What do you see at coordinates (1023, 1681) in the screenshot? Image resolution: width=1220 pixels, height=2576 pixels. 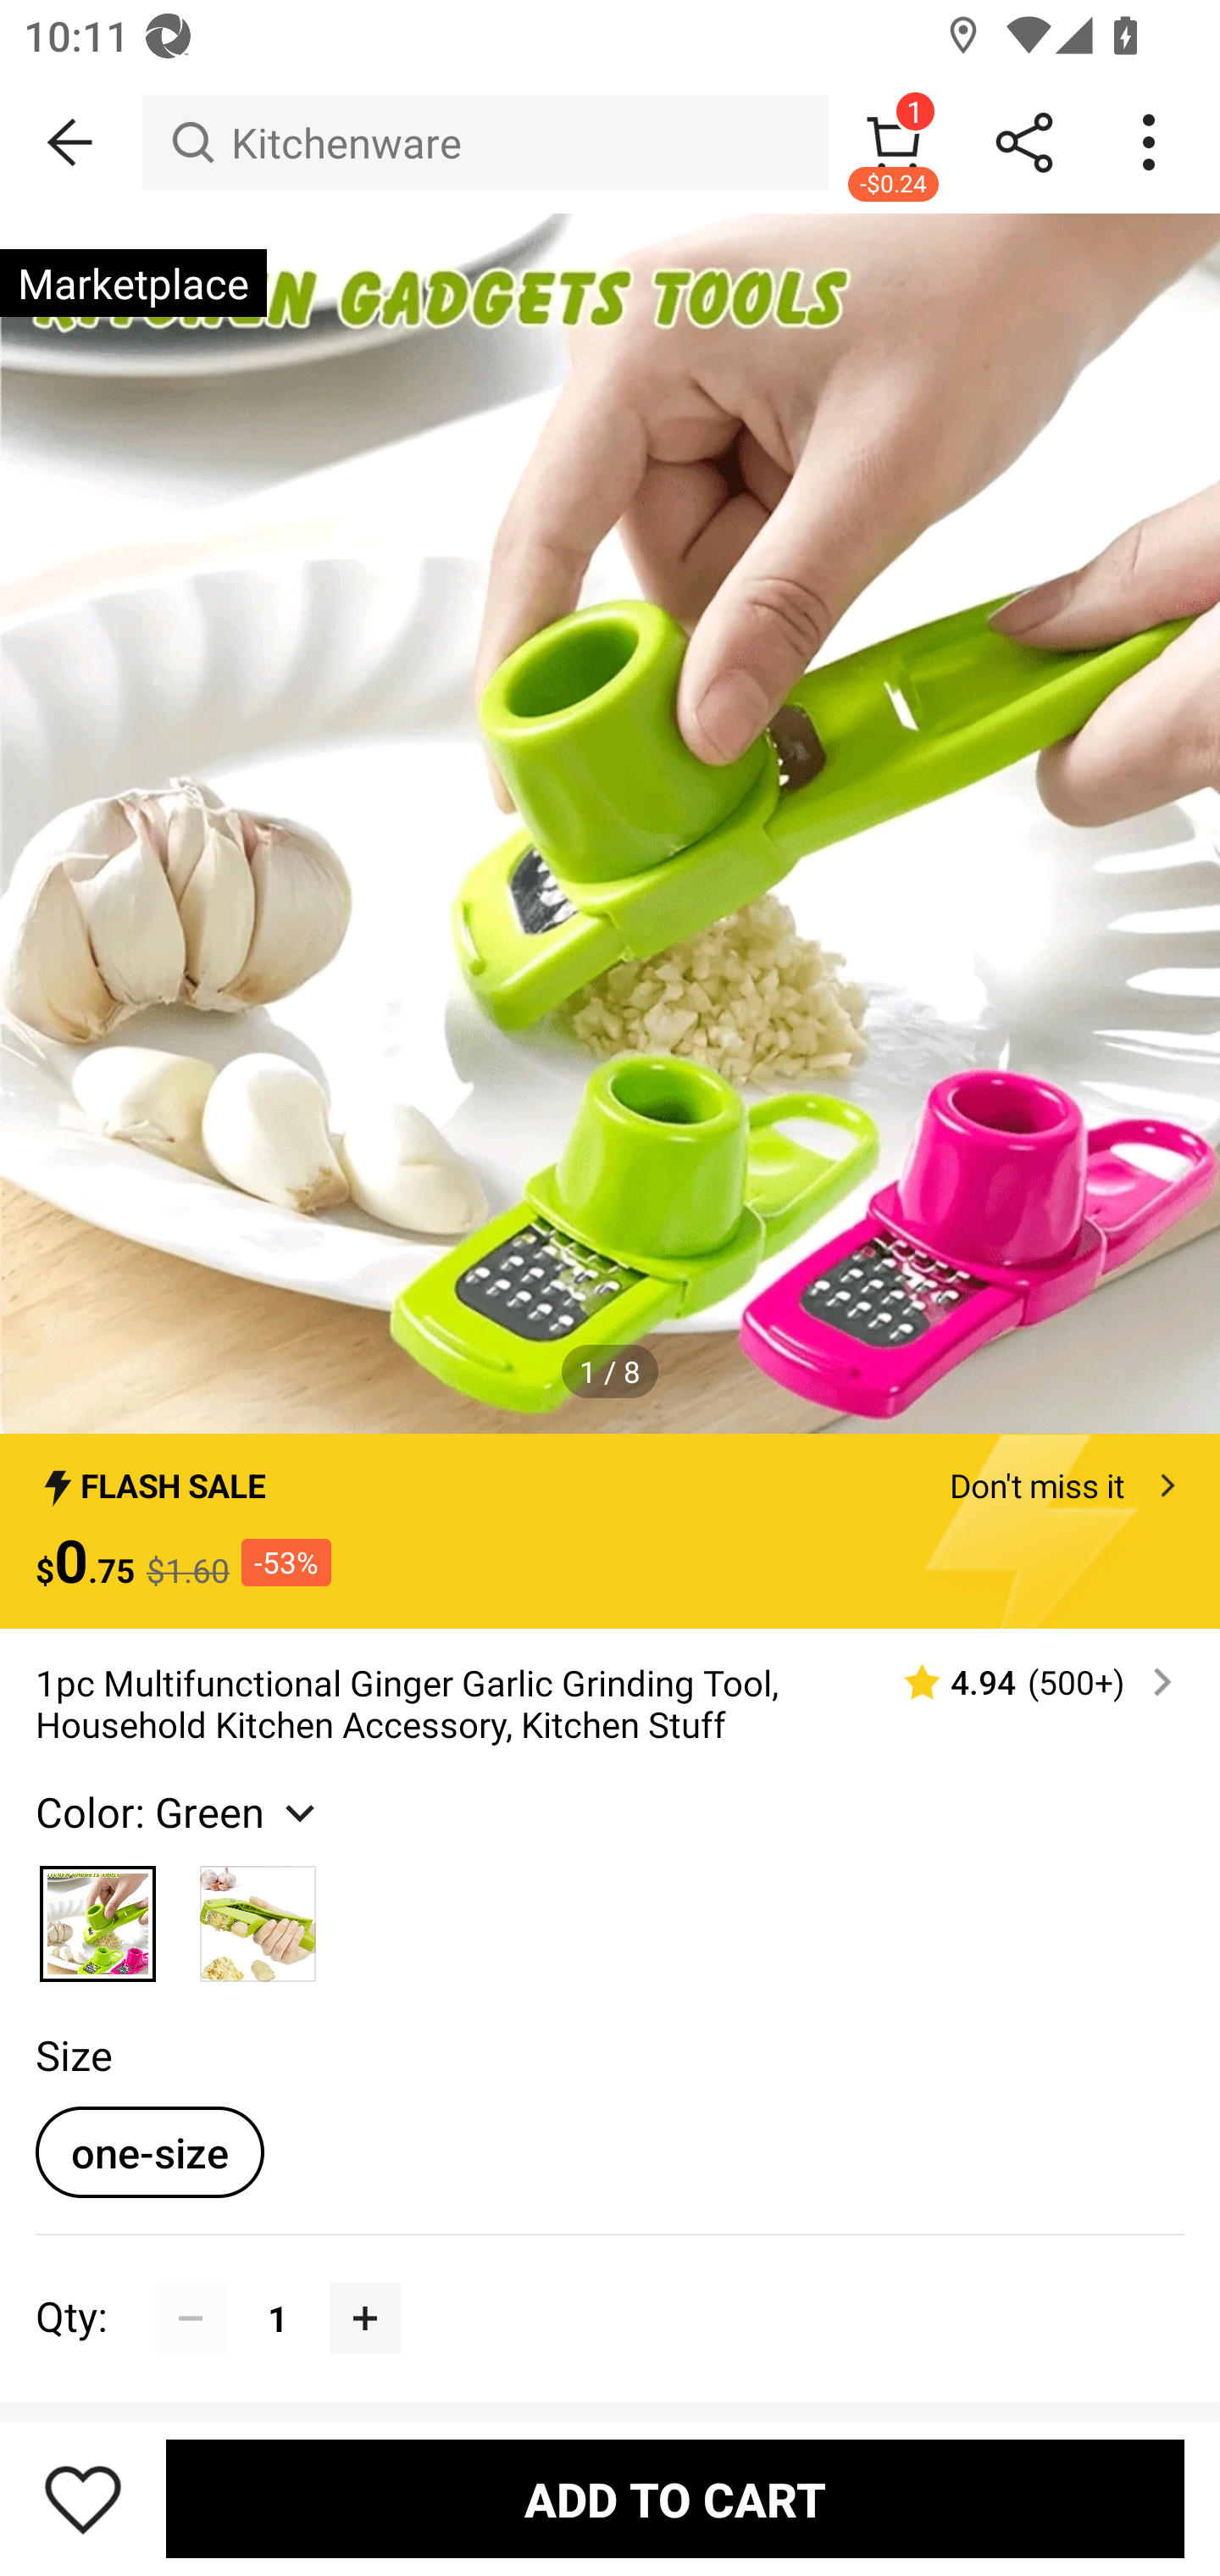 I see `4.94 (500‎+)` at bounding box center [1023, 1681].